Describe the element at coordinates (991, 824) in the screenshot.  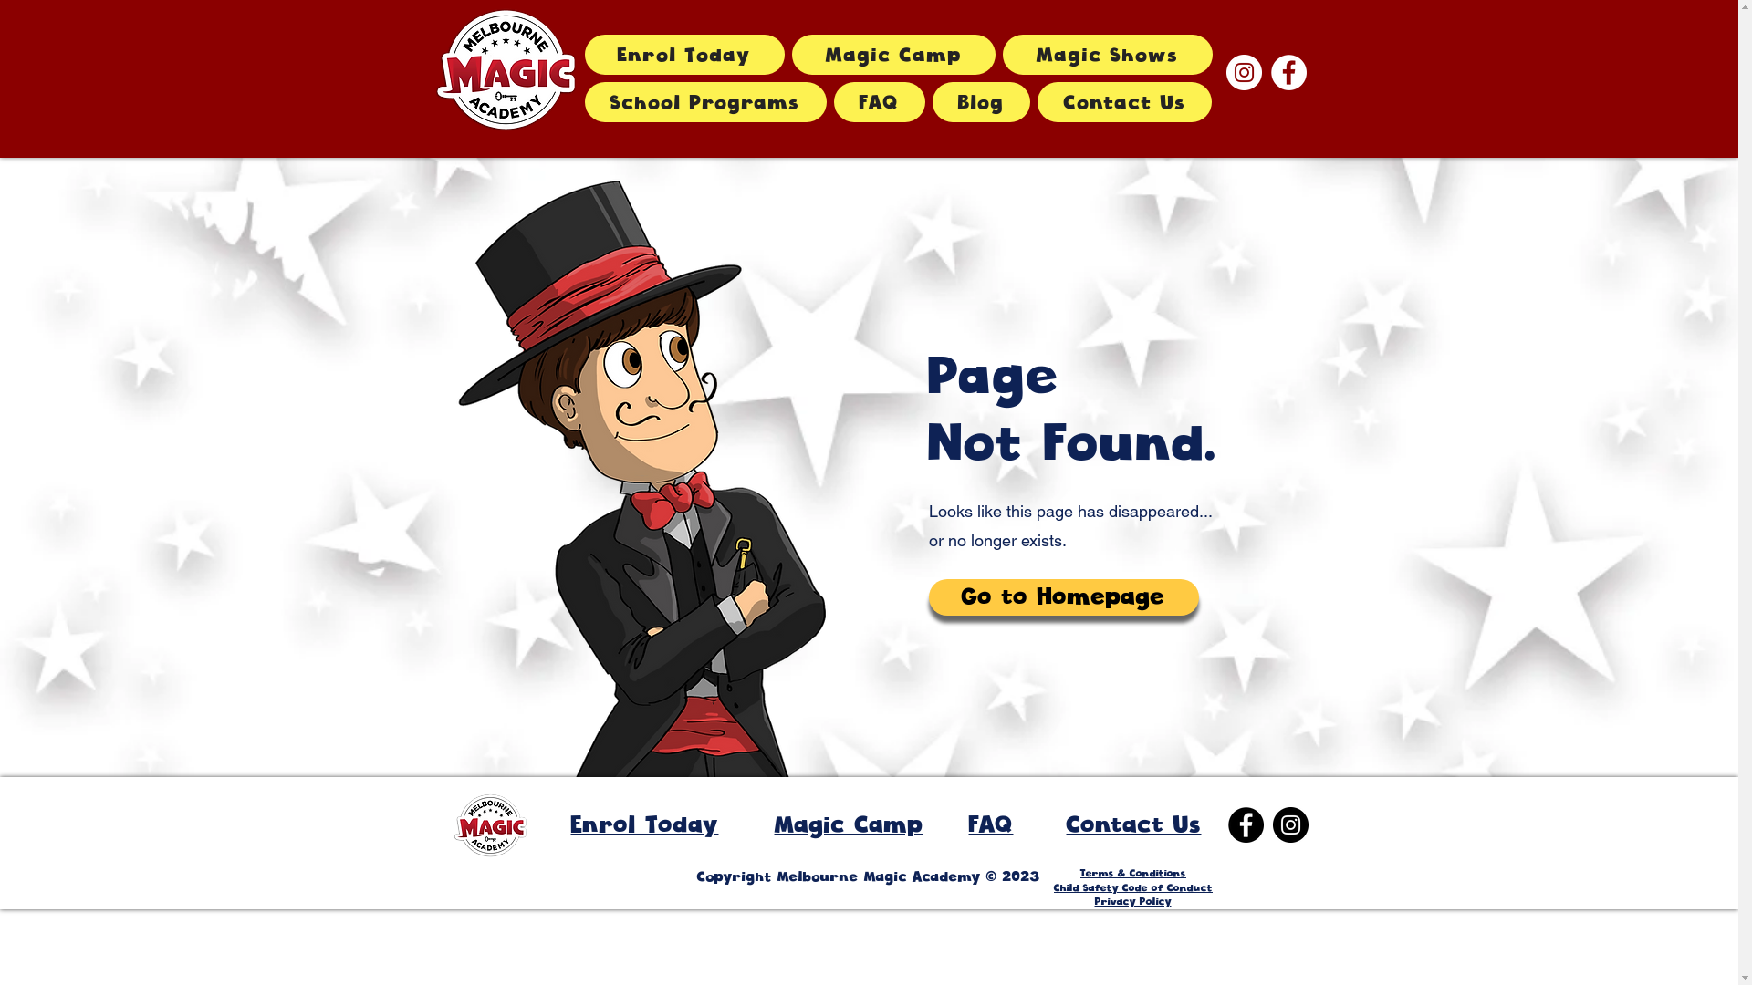
I see `FAQ` at that location.